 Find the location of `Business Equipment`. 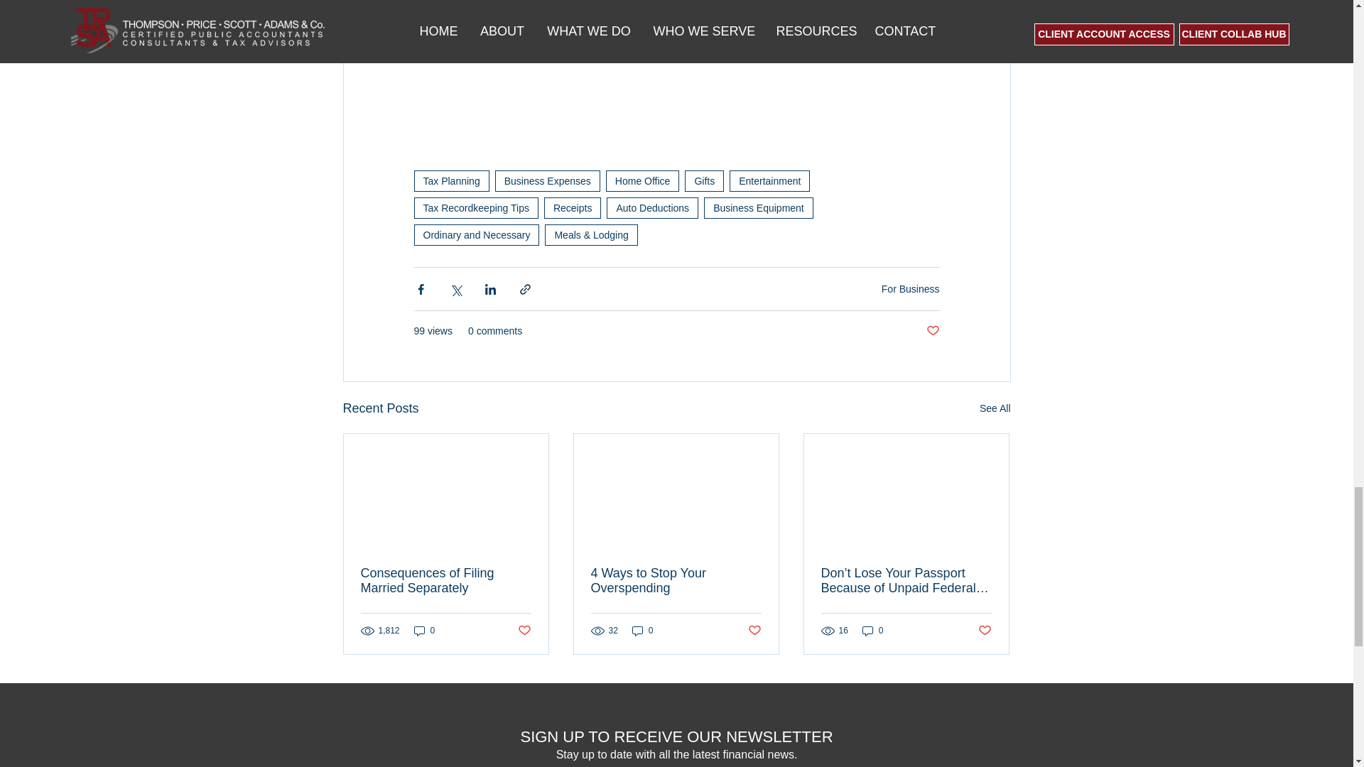

Business Equipment is located at coordinates (758, 207).